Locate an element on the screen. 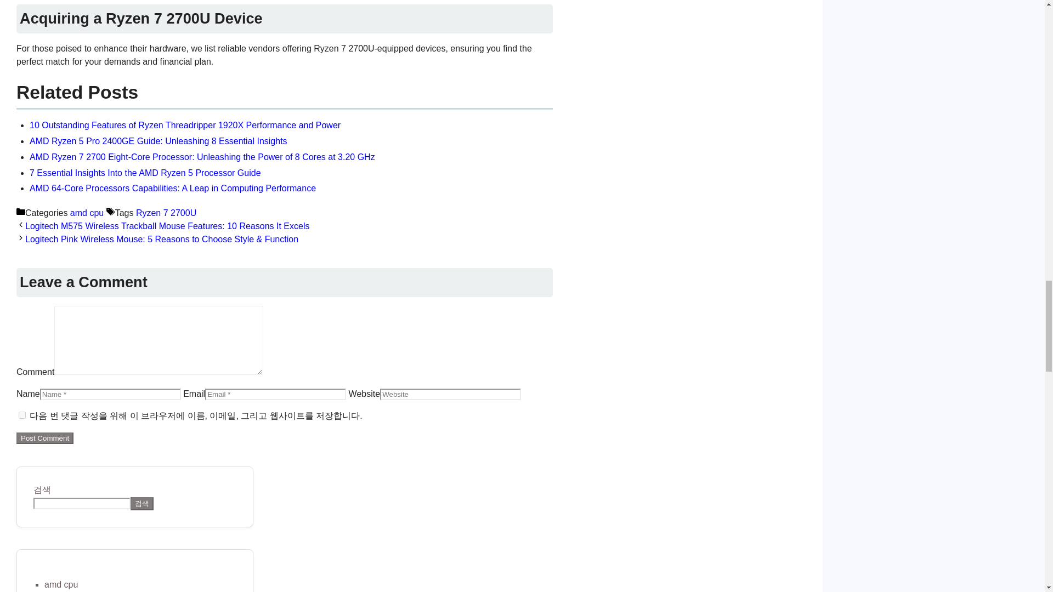 This screenshot has height=592, width=1053. 7 Essential Insights Into the AMD Ryzen 5 Processor Guide is located at coordinates (145, 172).